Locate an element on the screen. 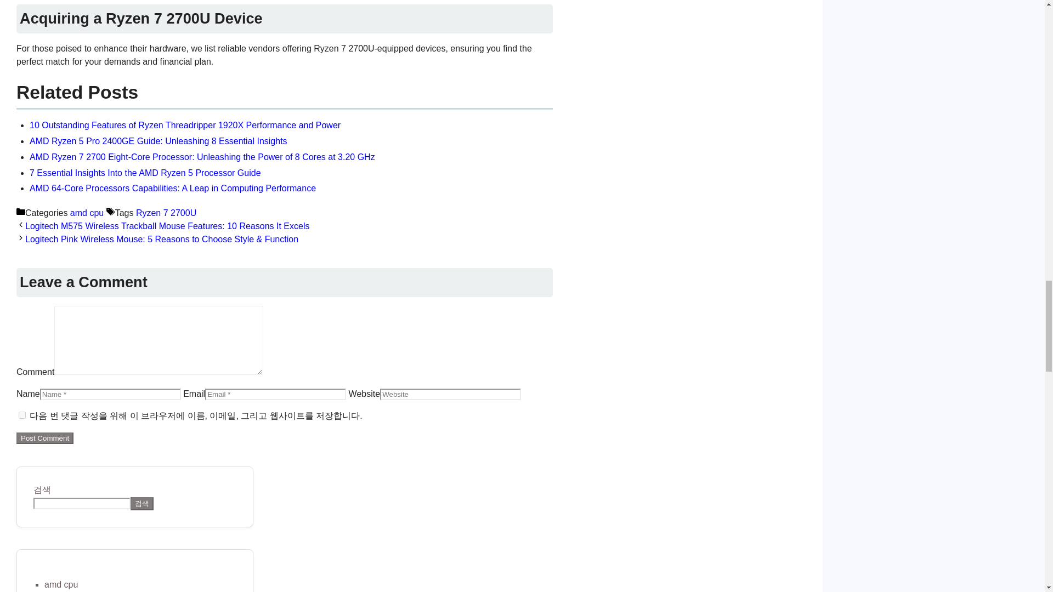 This screenshot has height=592, width=1053. 7 Essential Insights Into the AMD Ryzen 5 Processor Guide is located at coordinates (145, 172).